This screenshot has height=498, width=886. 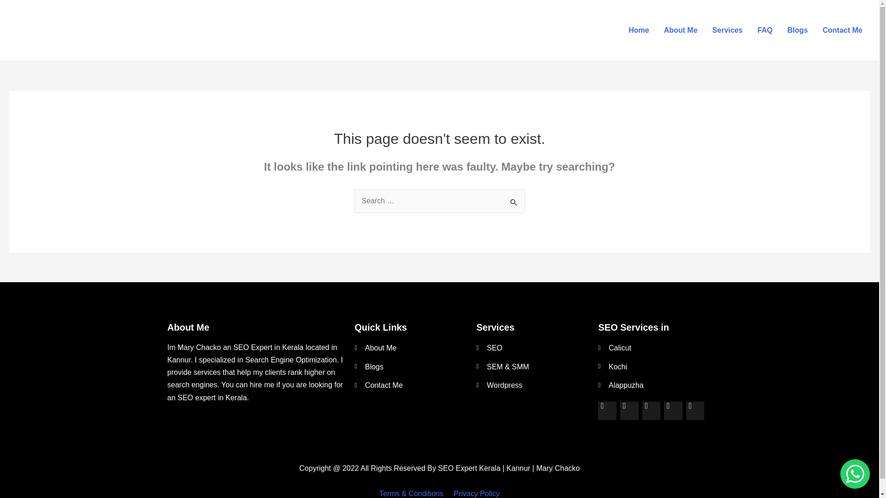 What do you see at coordinates (681, 30) in the screenshot?
I see `About Me` at bounding box center [681, 30].